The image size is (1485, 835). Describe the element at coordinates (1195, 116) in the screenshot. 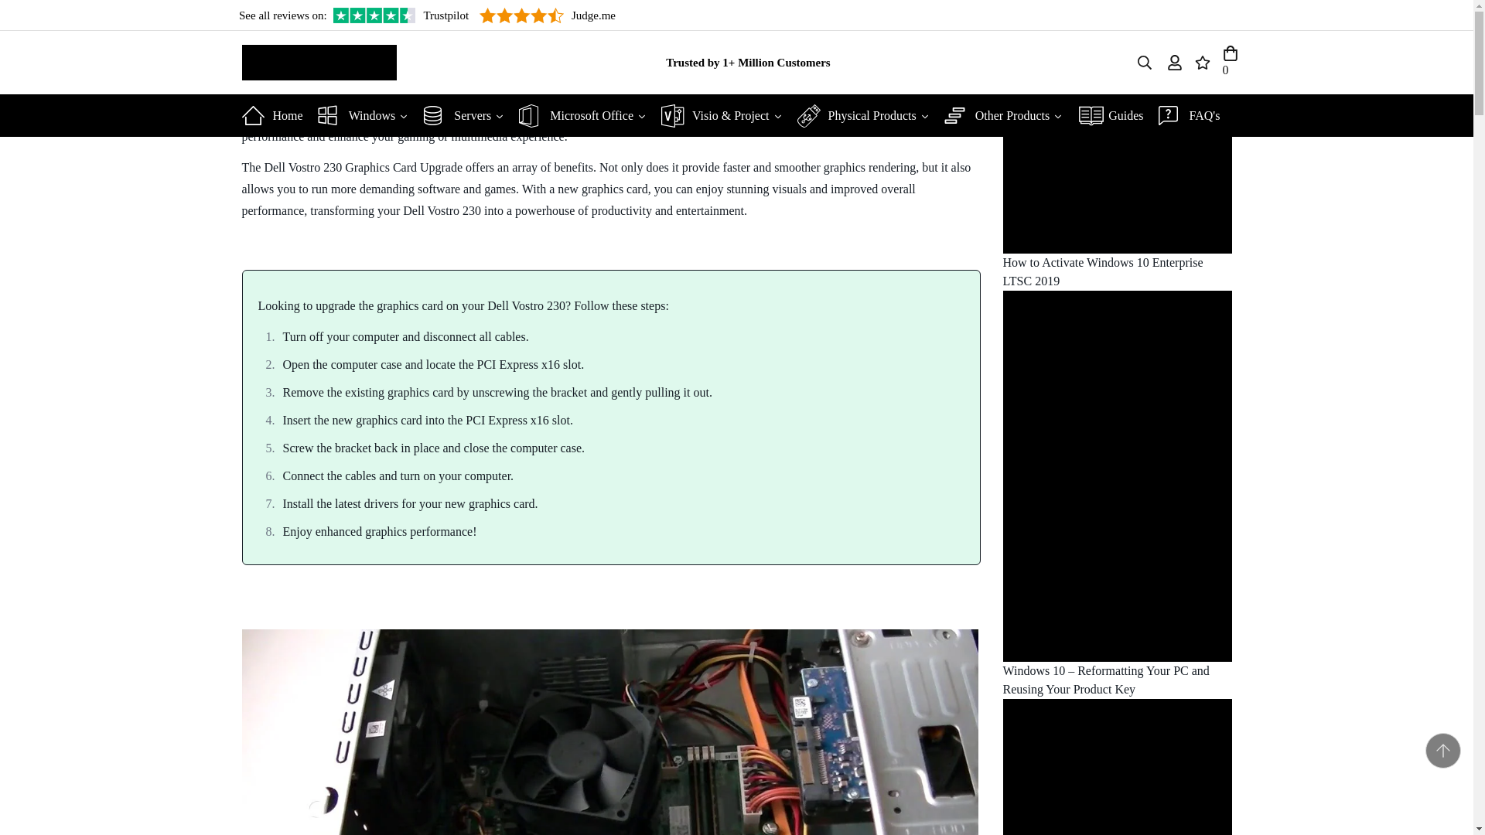

I see `FAQ's` at that location.